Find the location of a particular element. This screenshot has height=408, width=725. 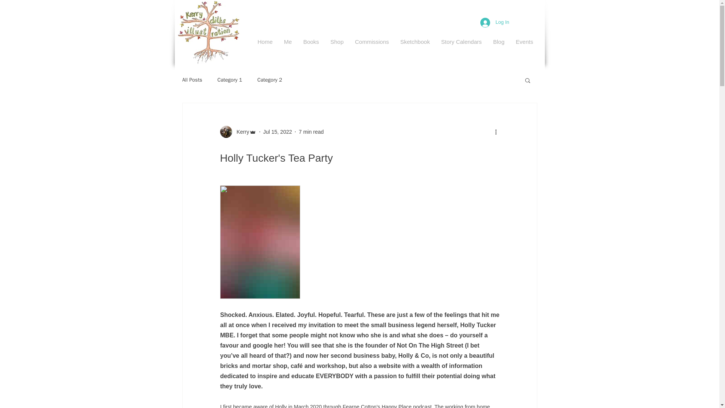

Blog is located at coordinates (498, 42).